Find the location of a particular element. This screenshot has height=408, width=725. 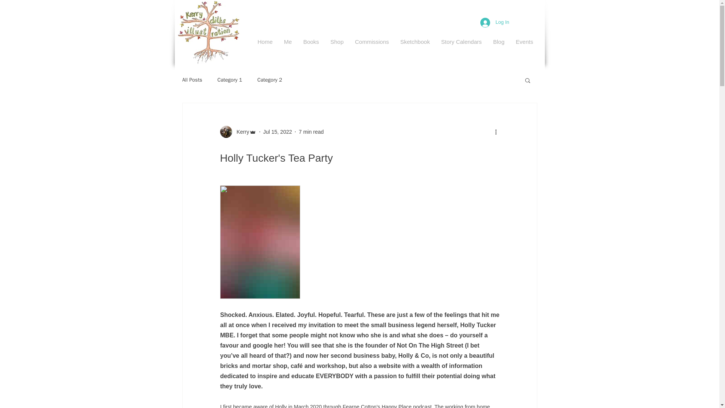

Blog is located at coordinates (498, 42).